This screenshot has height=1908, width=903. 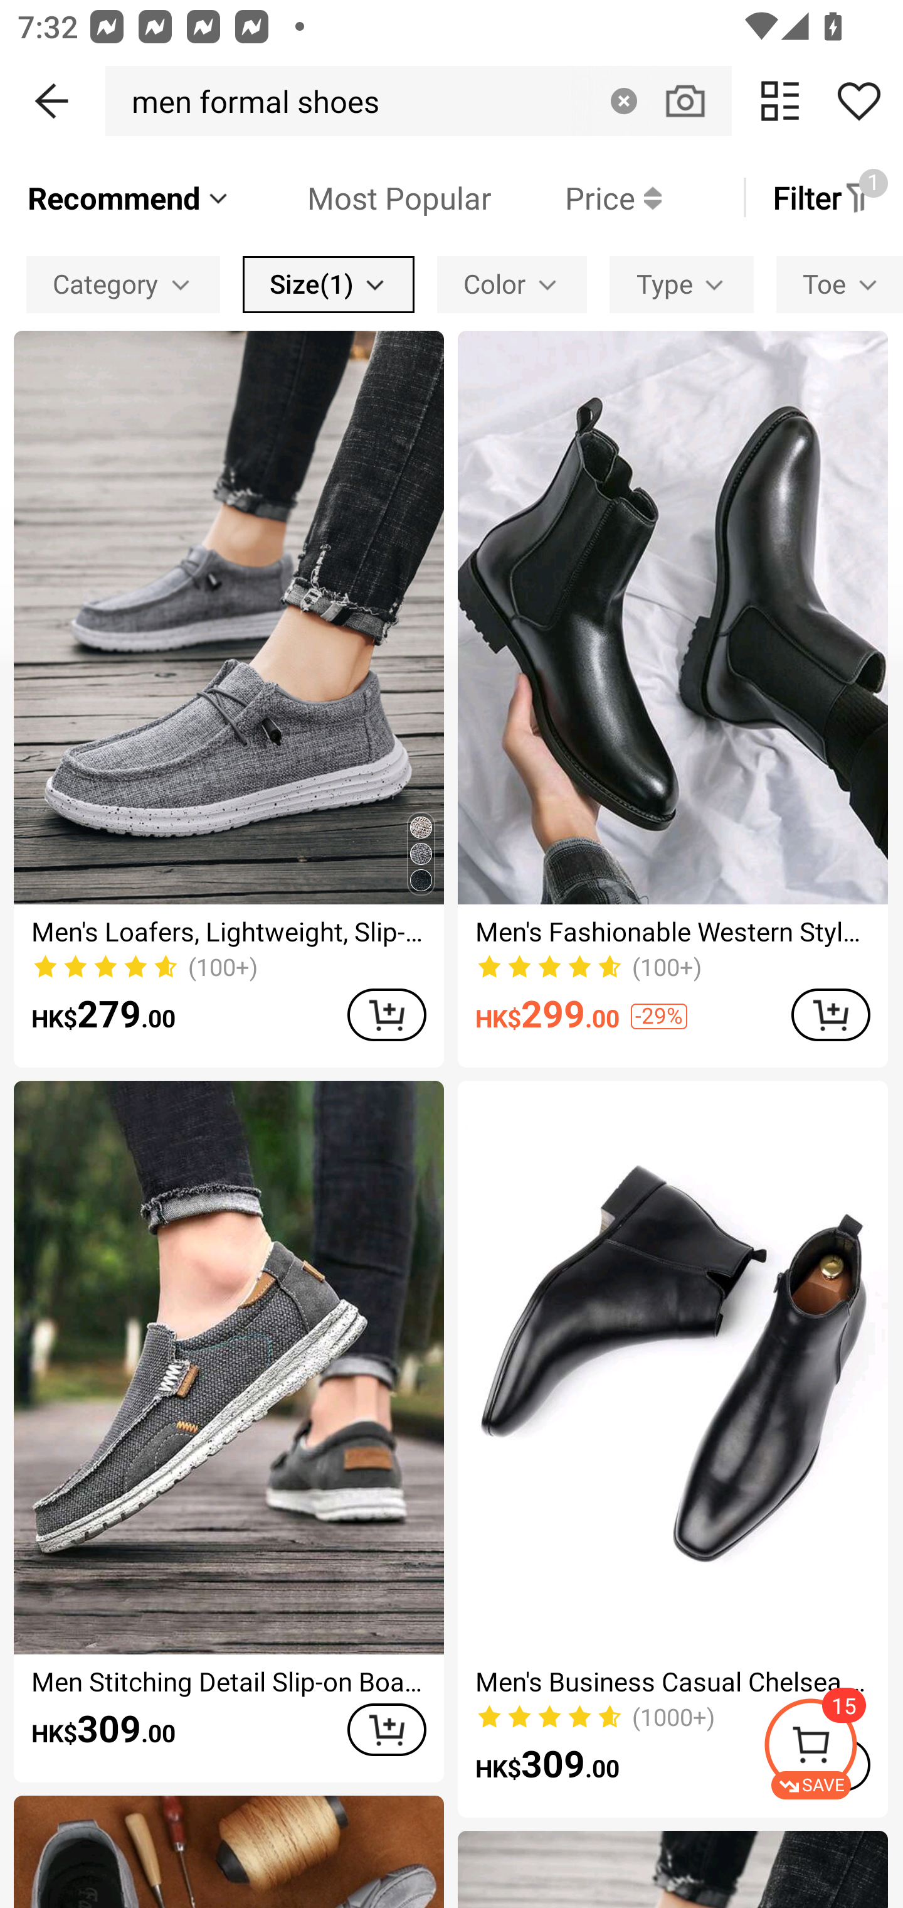 What do you see at coordinates (840, 284) in the screenshot?
I see `Toe` at bounding box center [840, 284].